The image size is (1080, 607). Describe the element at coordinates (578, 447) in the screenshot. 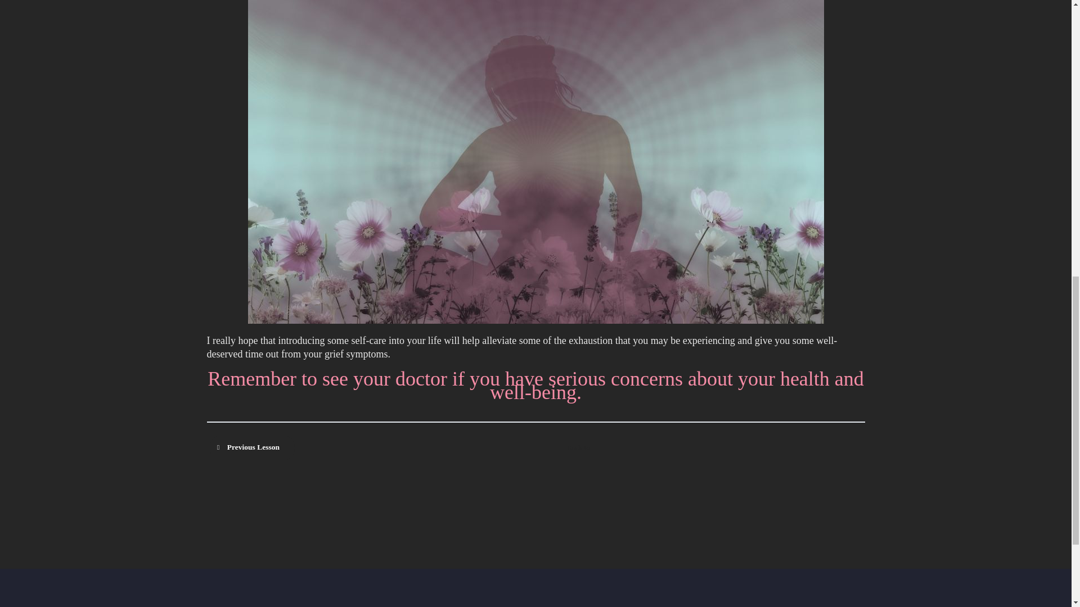

I see `Back to` at that location.